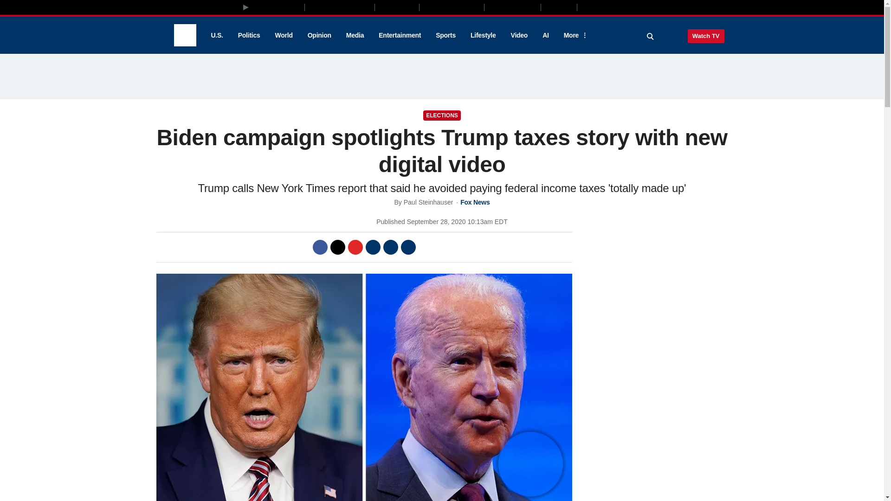  I want to click on Outkick, so click(558, 7).